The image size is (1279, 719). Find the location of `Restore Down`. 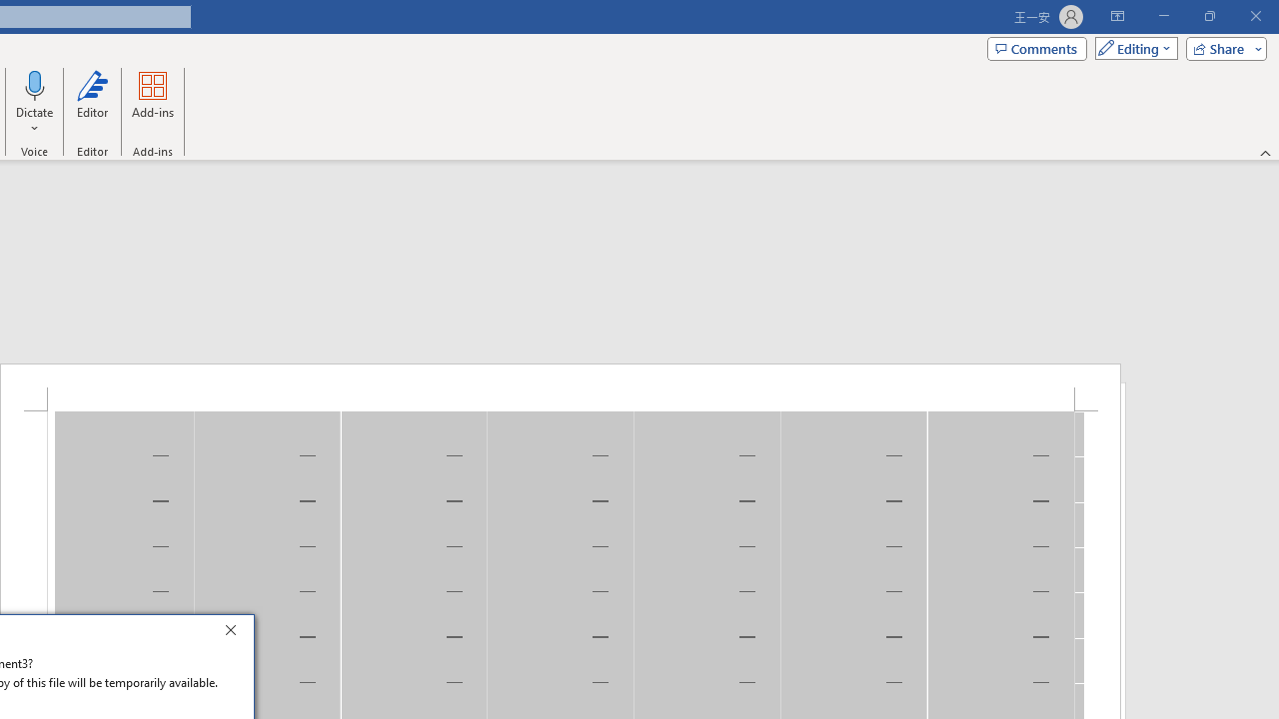

Restore Down is located at coordinates (1209, 16).